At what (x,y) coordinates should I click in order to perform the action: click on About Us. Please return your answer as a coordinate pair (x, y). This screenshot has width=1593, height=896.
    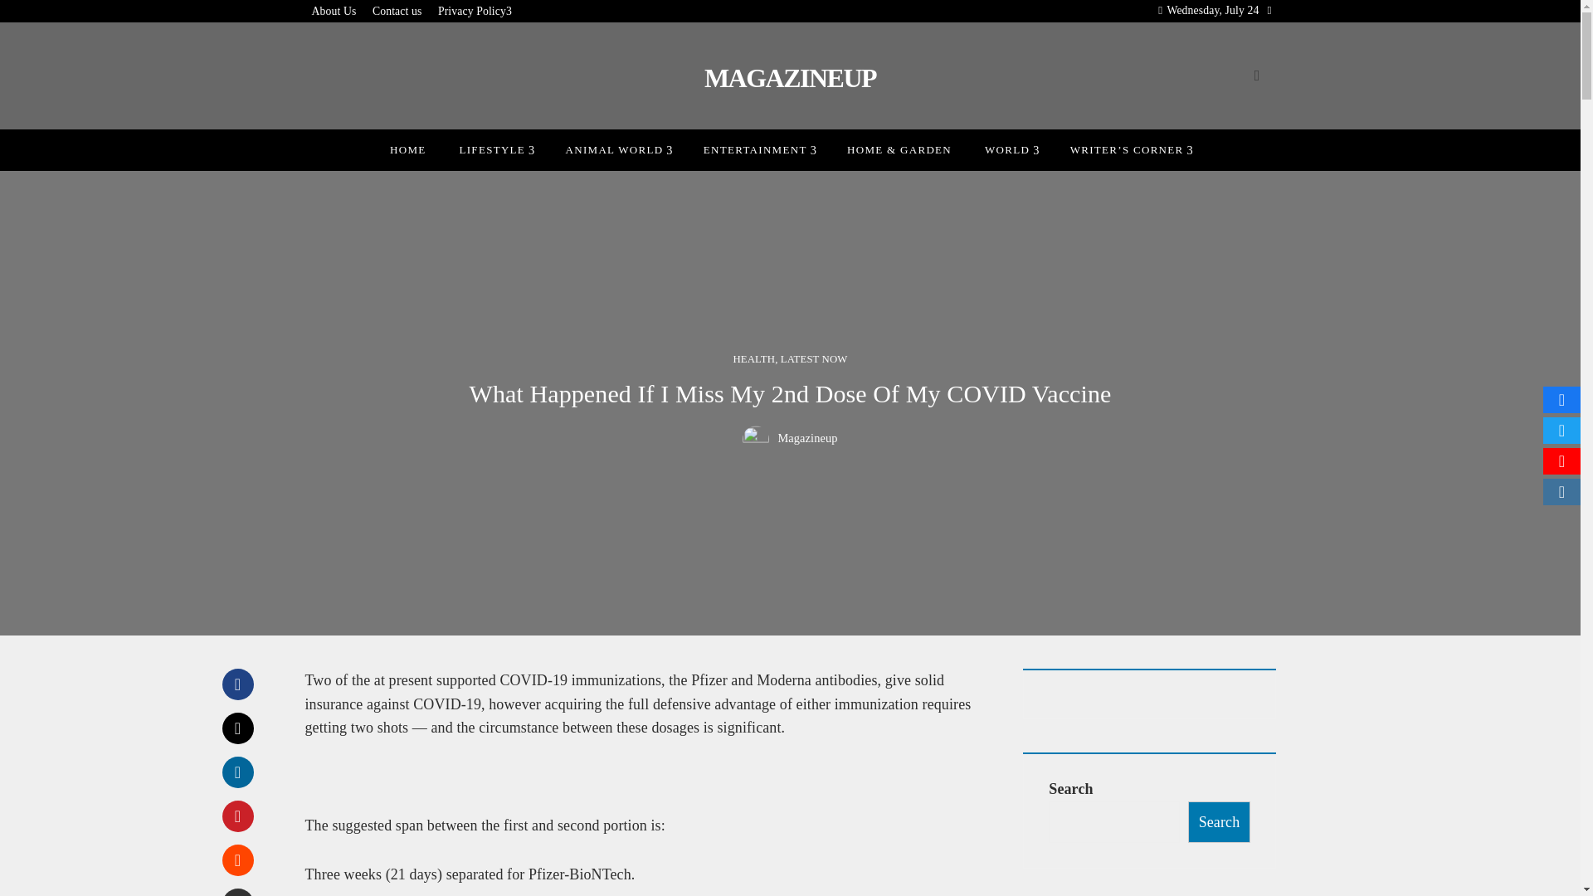
    Looking at the image, I should click on (334, 12).